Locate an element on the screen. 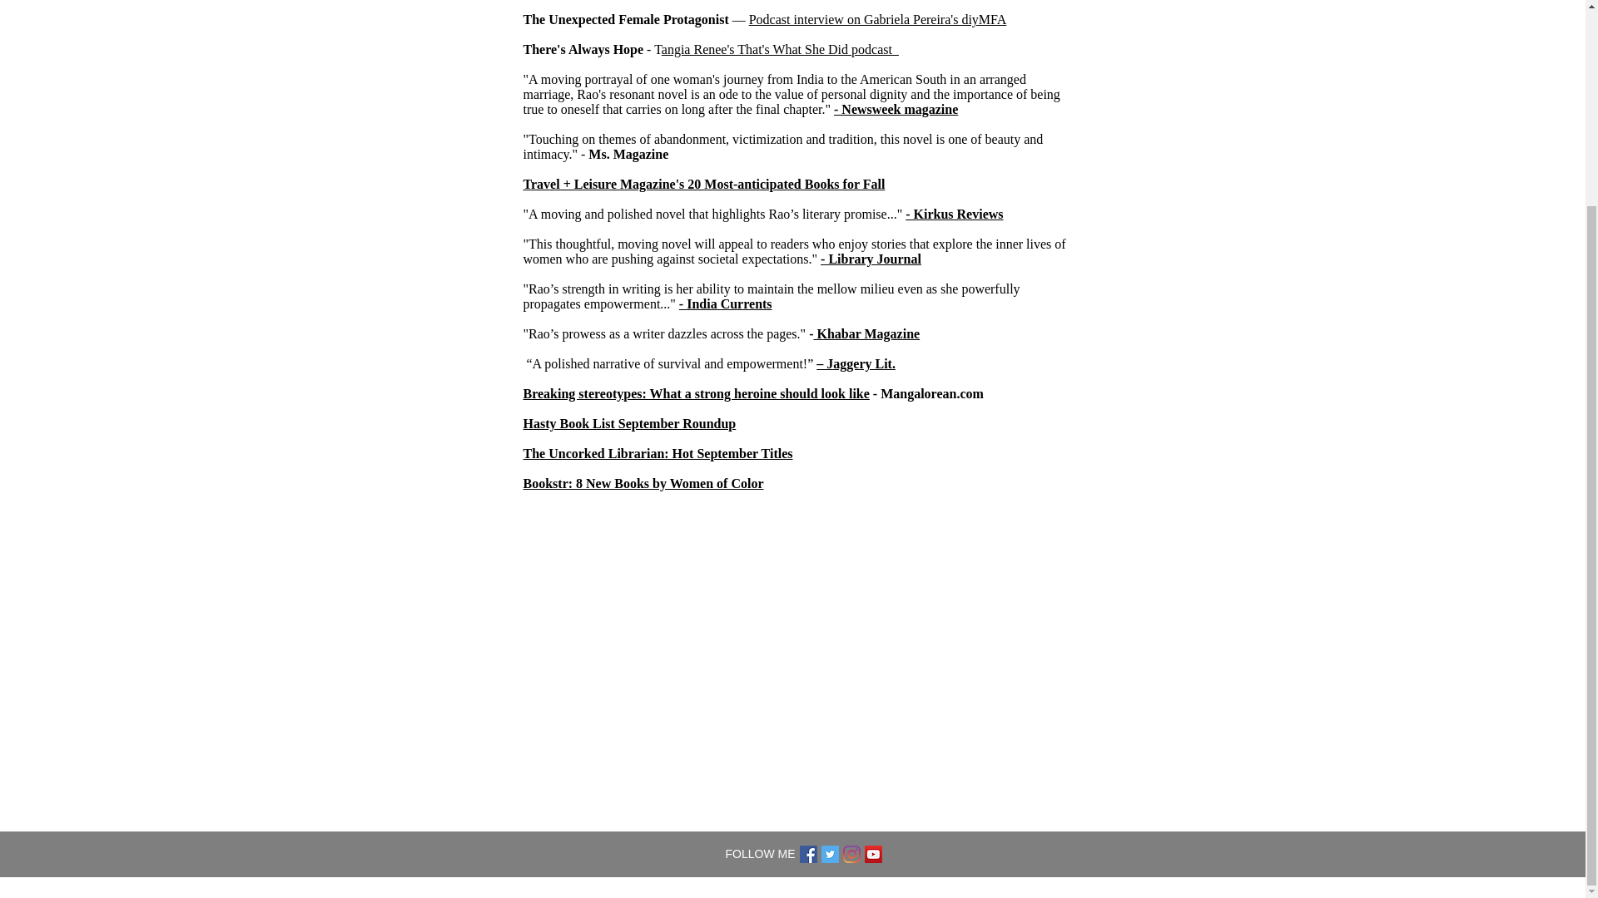 The width and height of the screenshot is (1598, 898). - Newsweek magazine is located at coordinates (896, 110).